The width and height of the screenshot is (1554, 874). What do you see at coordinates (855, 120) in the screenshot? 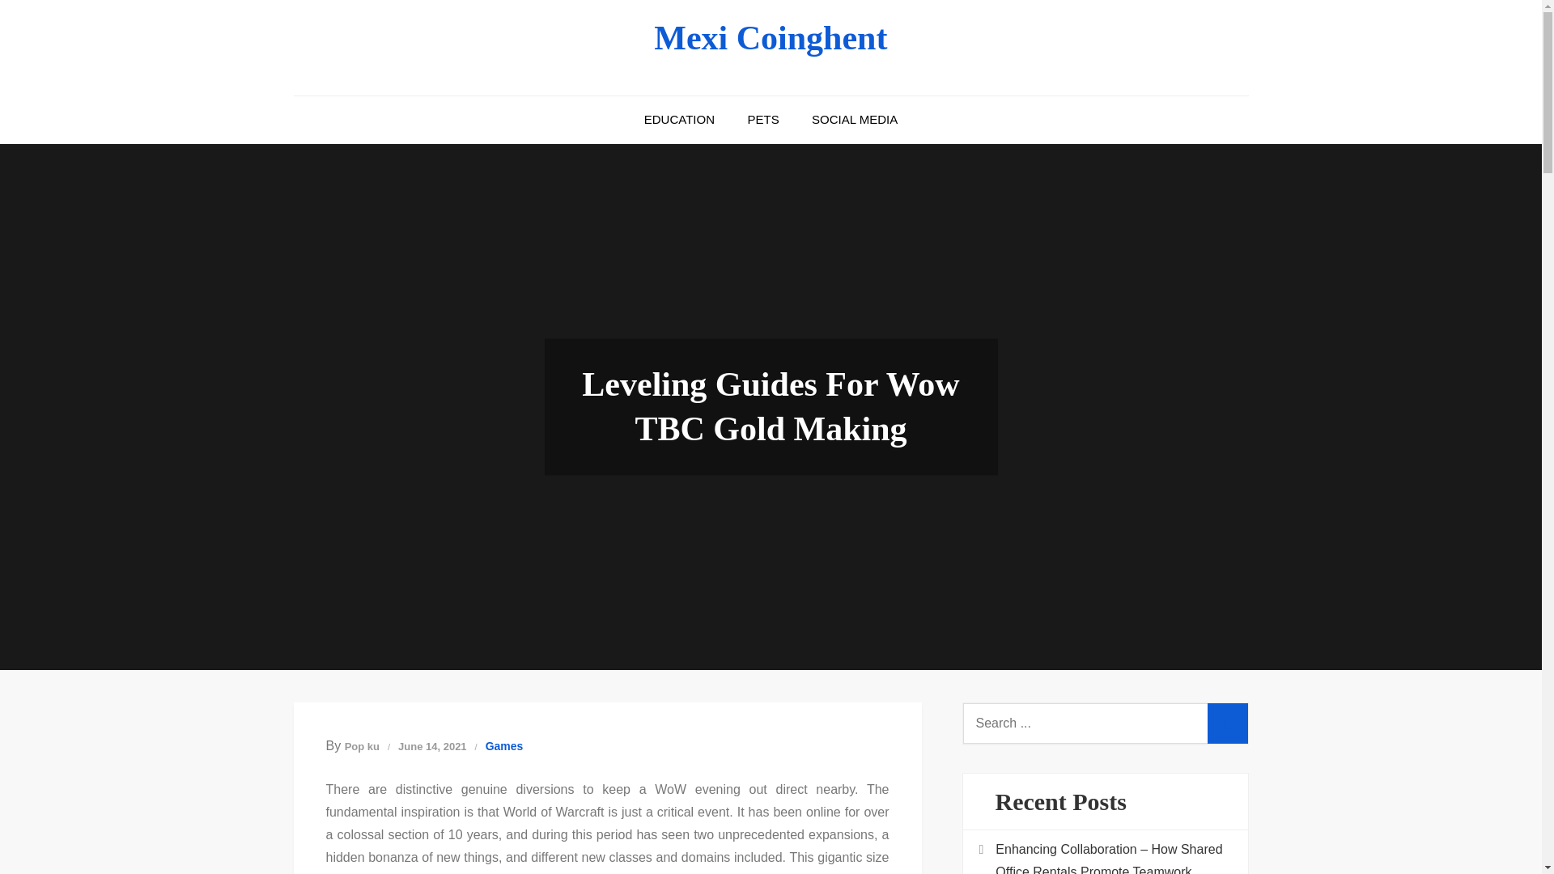
I see `SOCIAL MEDIA` at bounding box center [855, 120].